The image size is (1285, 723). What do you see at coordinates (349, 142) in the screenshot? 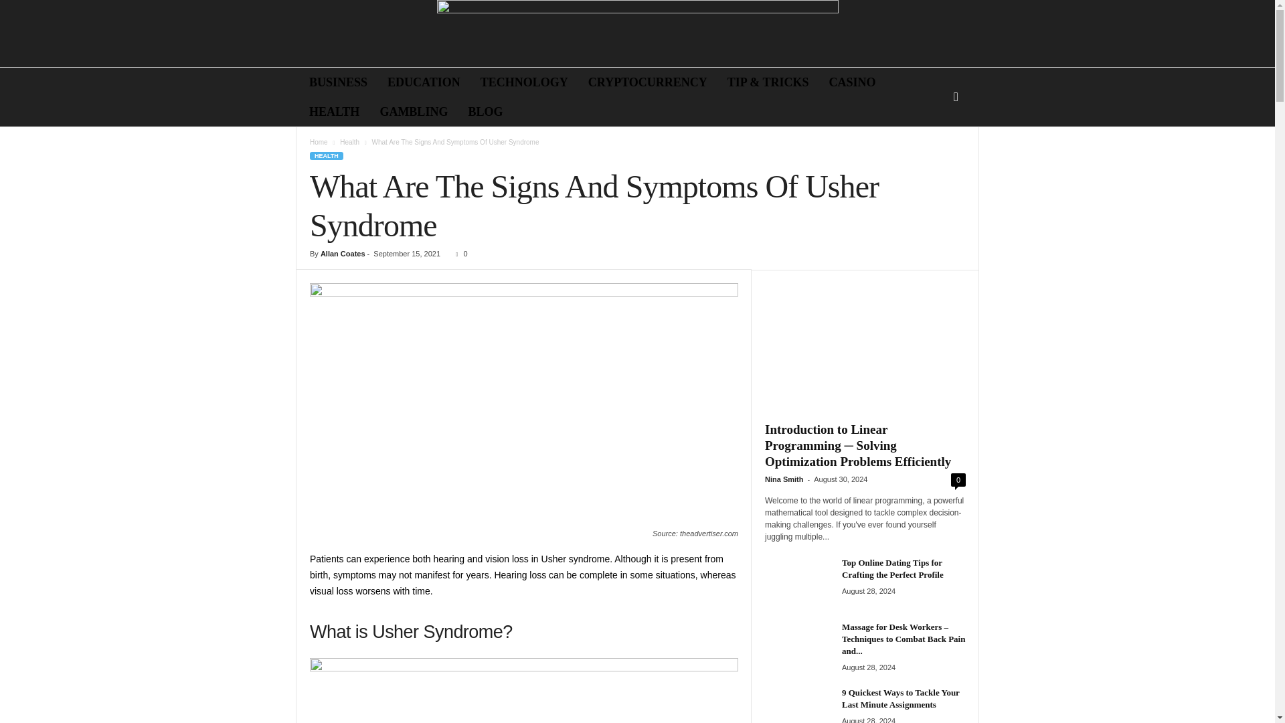
I see `Health` at bounding box center [349, 142].